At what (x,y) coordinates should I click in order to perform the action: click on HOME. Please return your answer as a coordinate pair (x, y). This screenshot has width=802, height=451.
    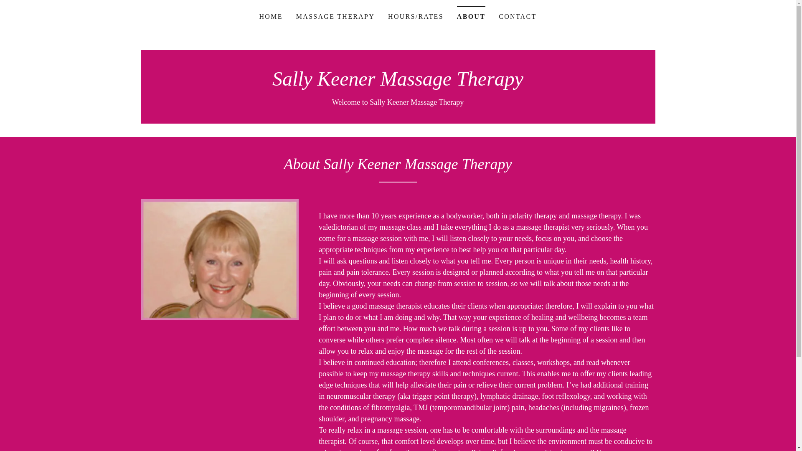
    Looking at the image, I should click on (271, 17).